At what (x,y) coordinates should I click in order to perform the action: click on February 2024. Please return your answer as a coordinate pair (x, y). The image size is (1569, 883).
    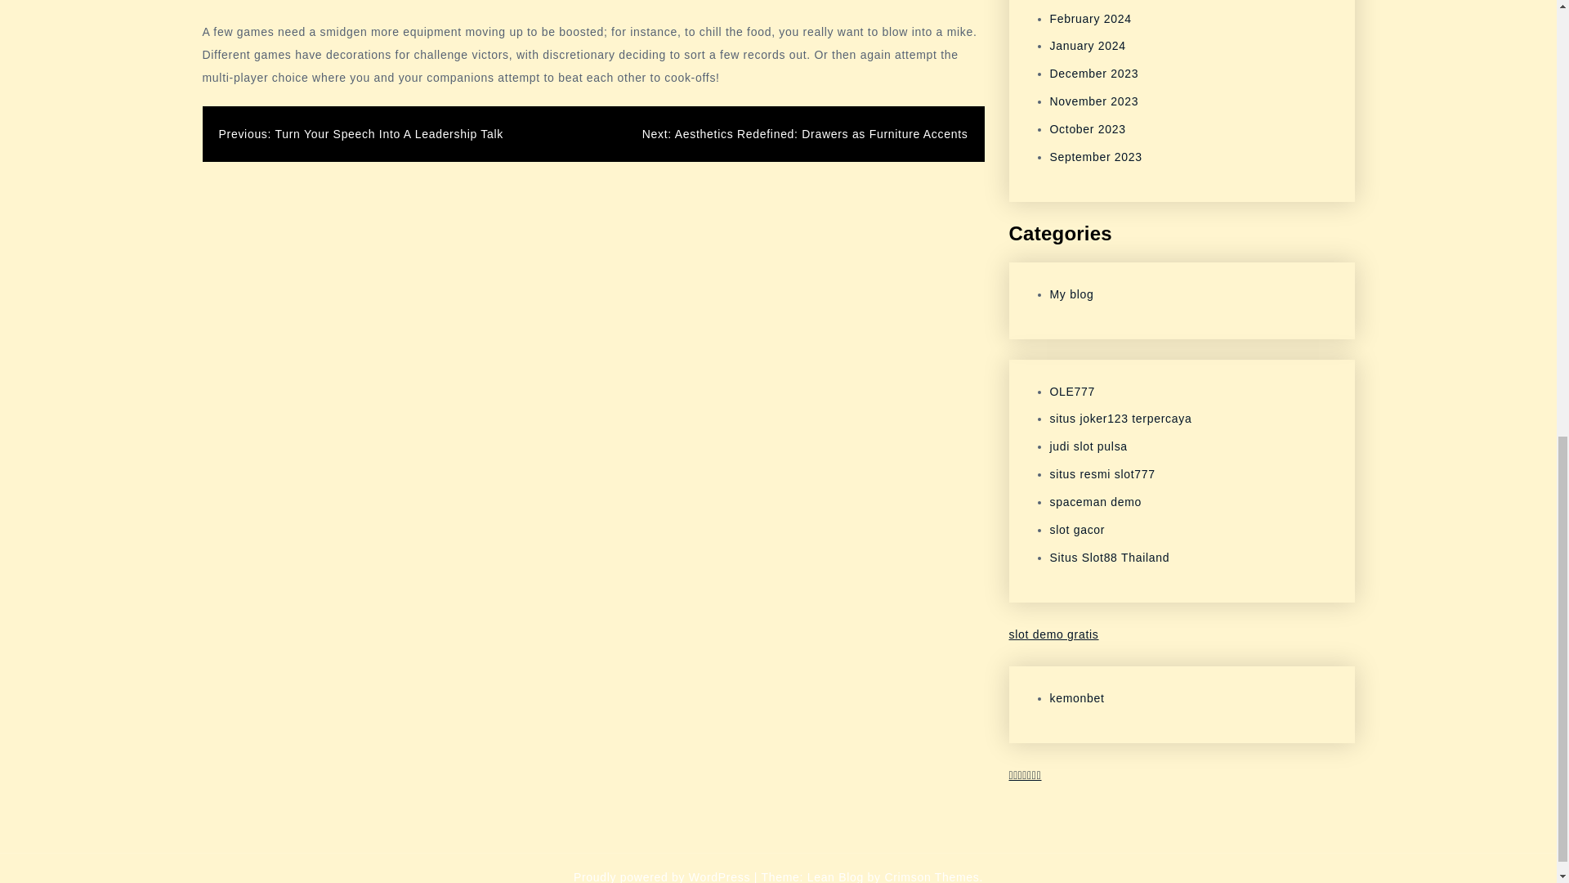
    Looking at the image, I should click on (1090, 19).